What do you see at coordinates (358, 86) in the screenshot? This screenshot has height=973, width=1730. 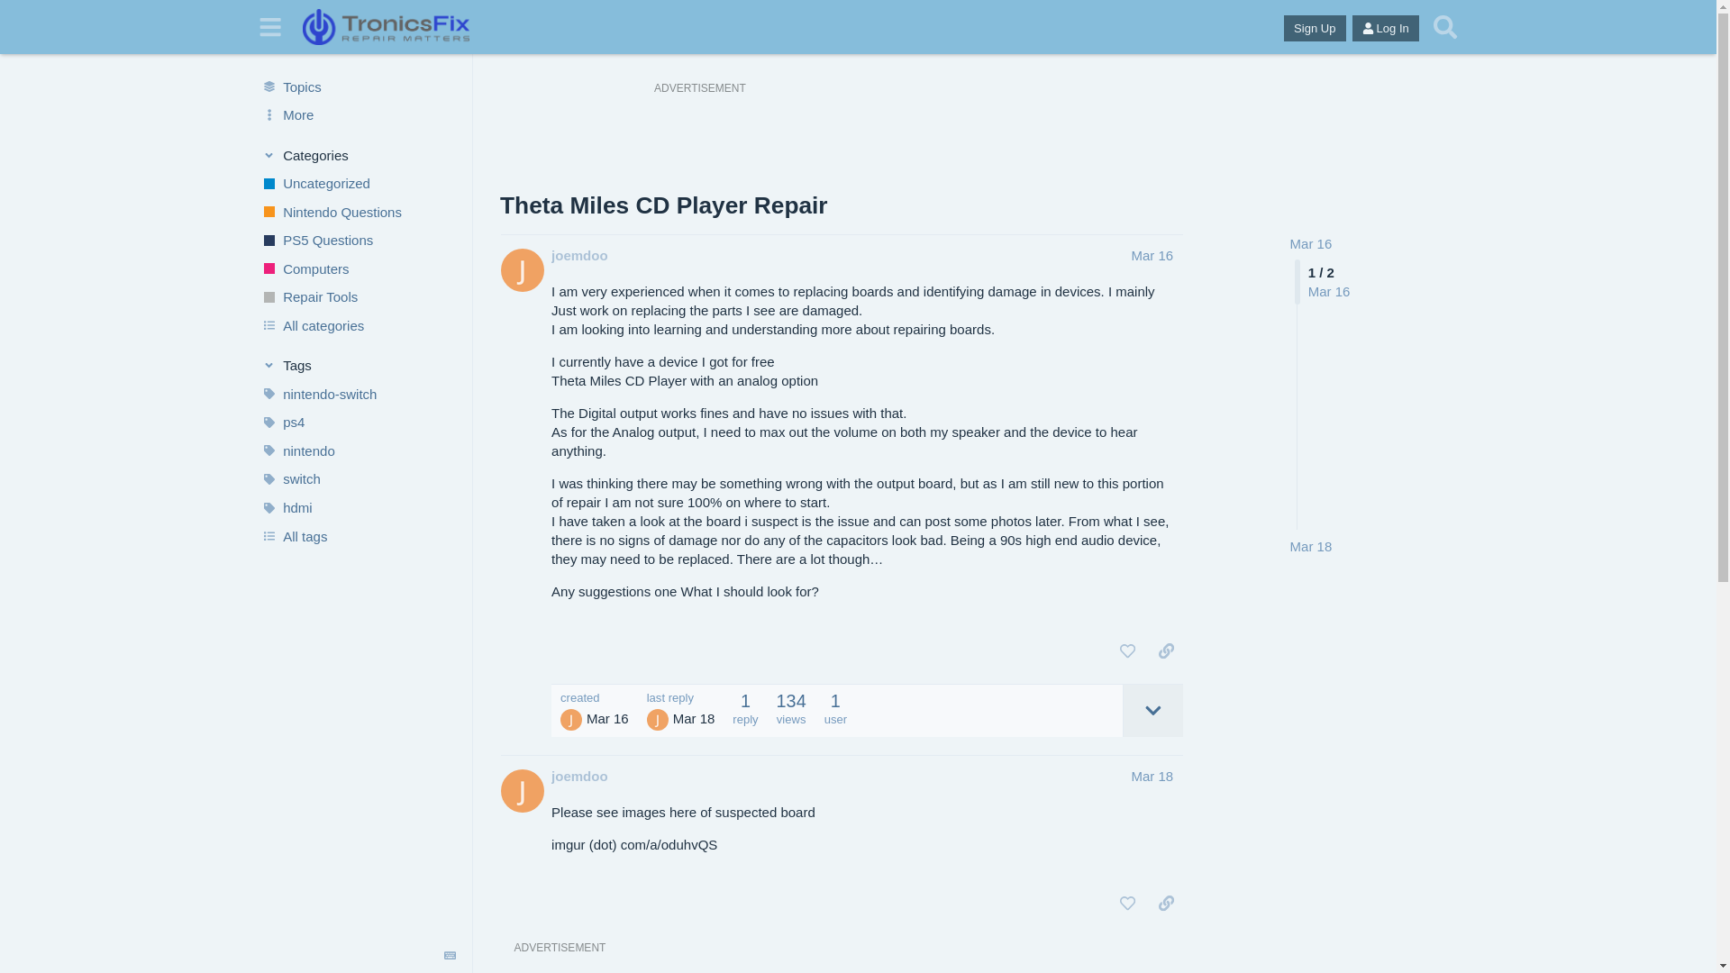 I see `All topics` at bounding box center [358, 86].